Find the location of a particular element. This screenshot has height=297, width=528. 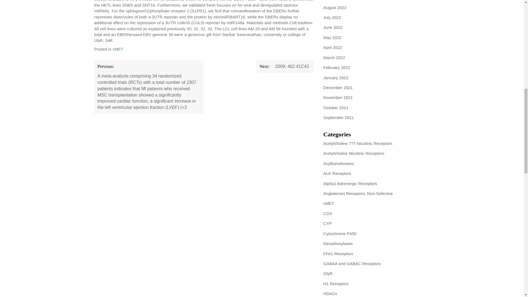

July 2022 is located at coordinates (332, 18).